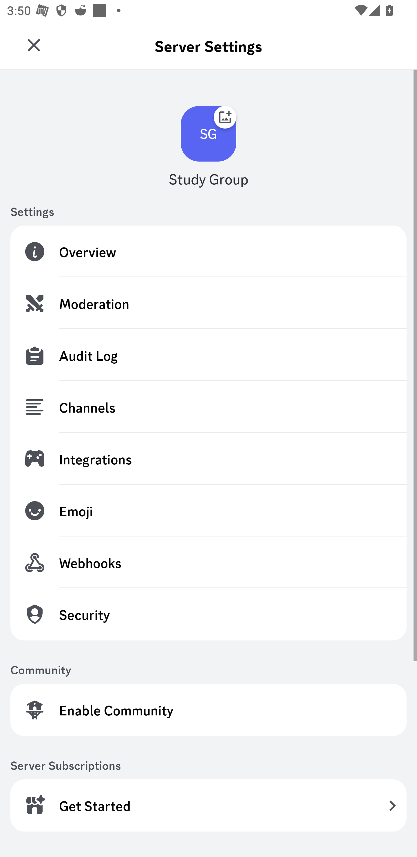  What do you see at coordinates (209, 614) in the screenshot?
I see `Security` at bounding box center [209, 614].